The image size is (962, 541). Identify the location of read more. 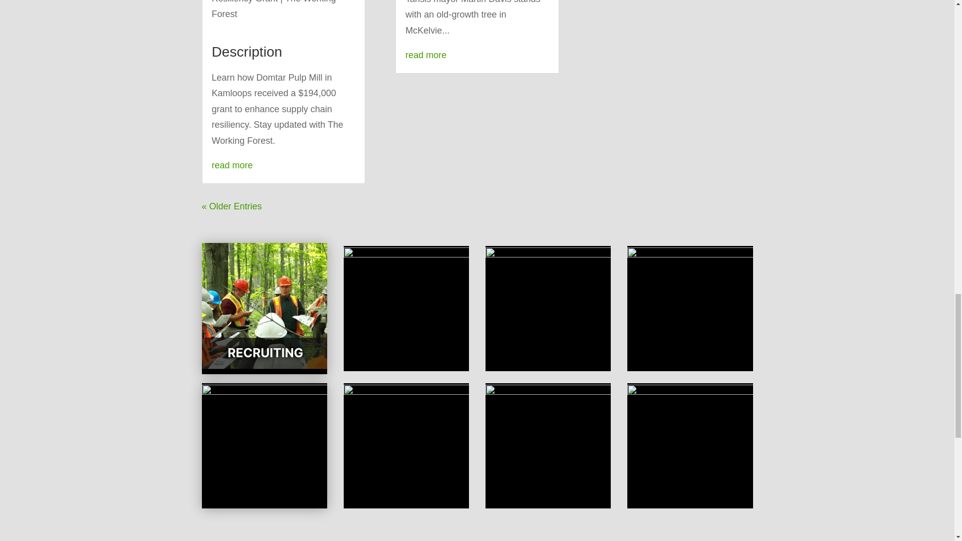
(231, 165).